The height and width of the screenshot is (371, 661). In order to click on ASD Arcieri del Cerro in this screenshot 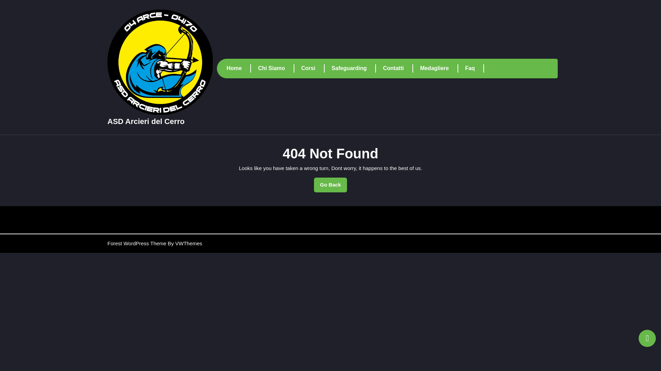, I will do `click(398, 68)`.